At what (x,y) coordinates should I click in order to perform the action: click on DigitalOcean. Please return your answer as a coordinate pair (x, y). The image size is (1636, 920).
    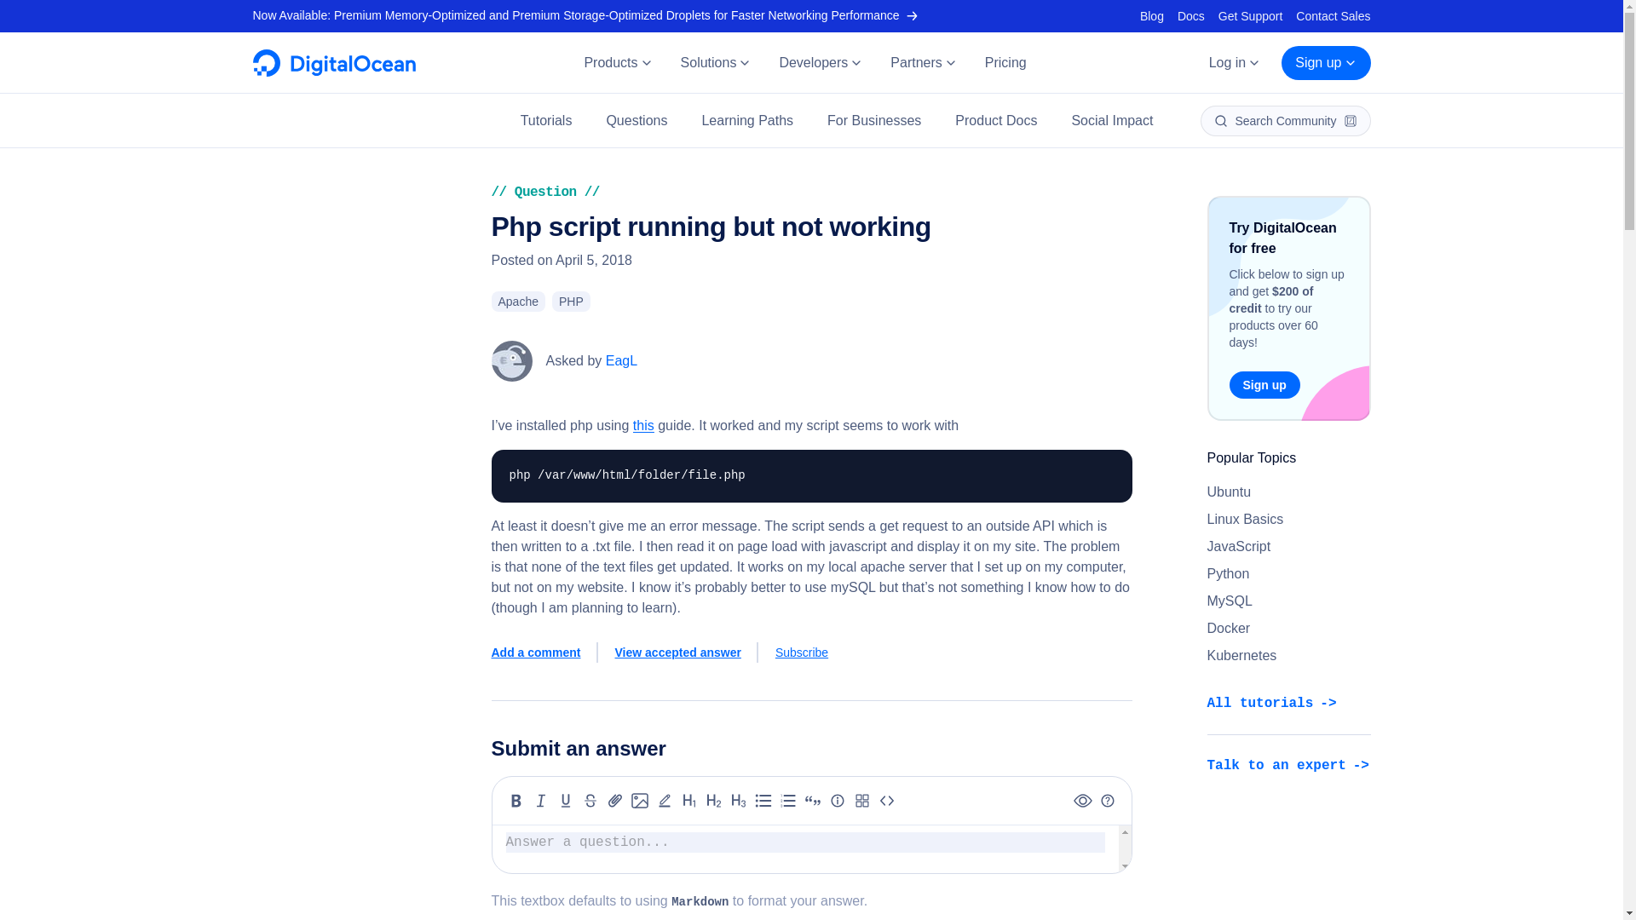
    Looking at the image, I should click on (333, 72).